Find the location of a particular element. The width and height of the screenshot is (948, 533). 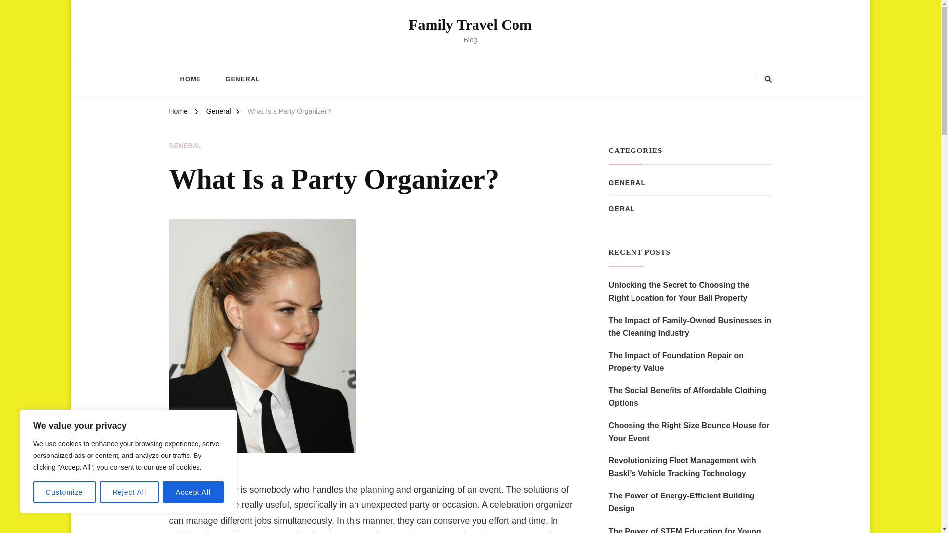

GENERAL is located at coordinates (242, 79).